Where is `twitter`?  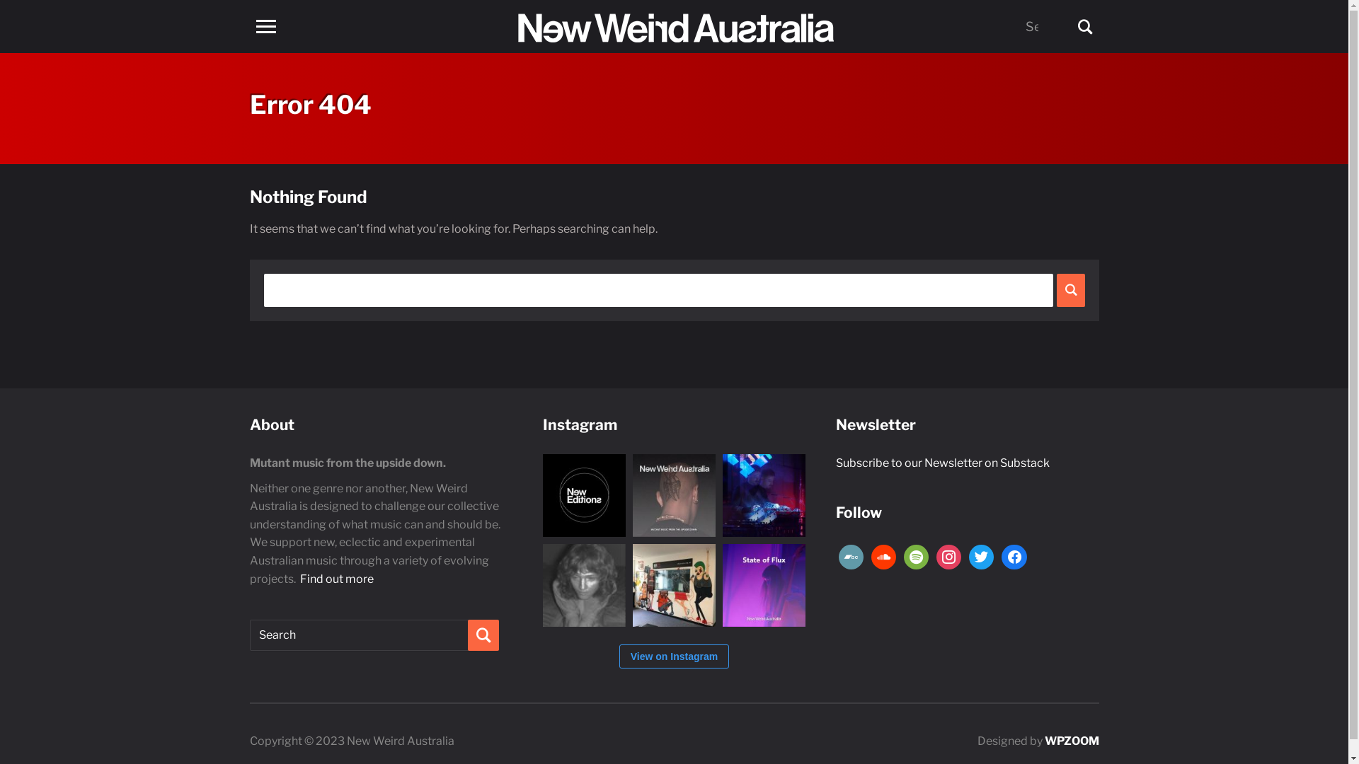 twitter is located at coordinates (981, 556).